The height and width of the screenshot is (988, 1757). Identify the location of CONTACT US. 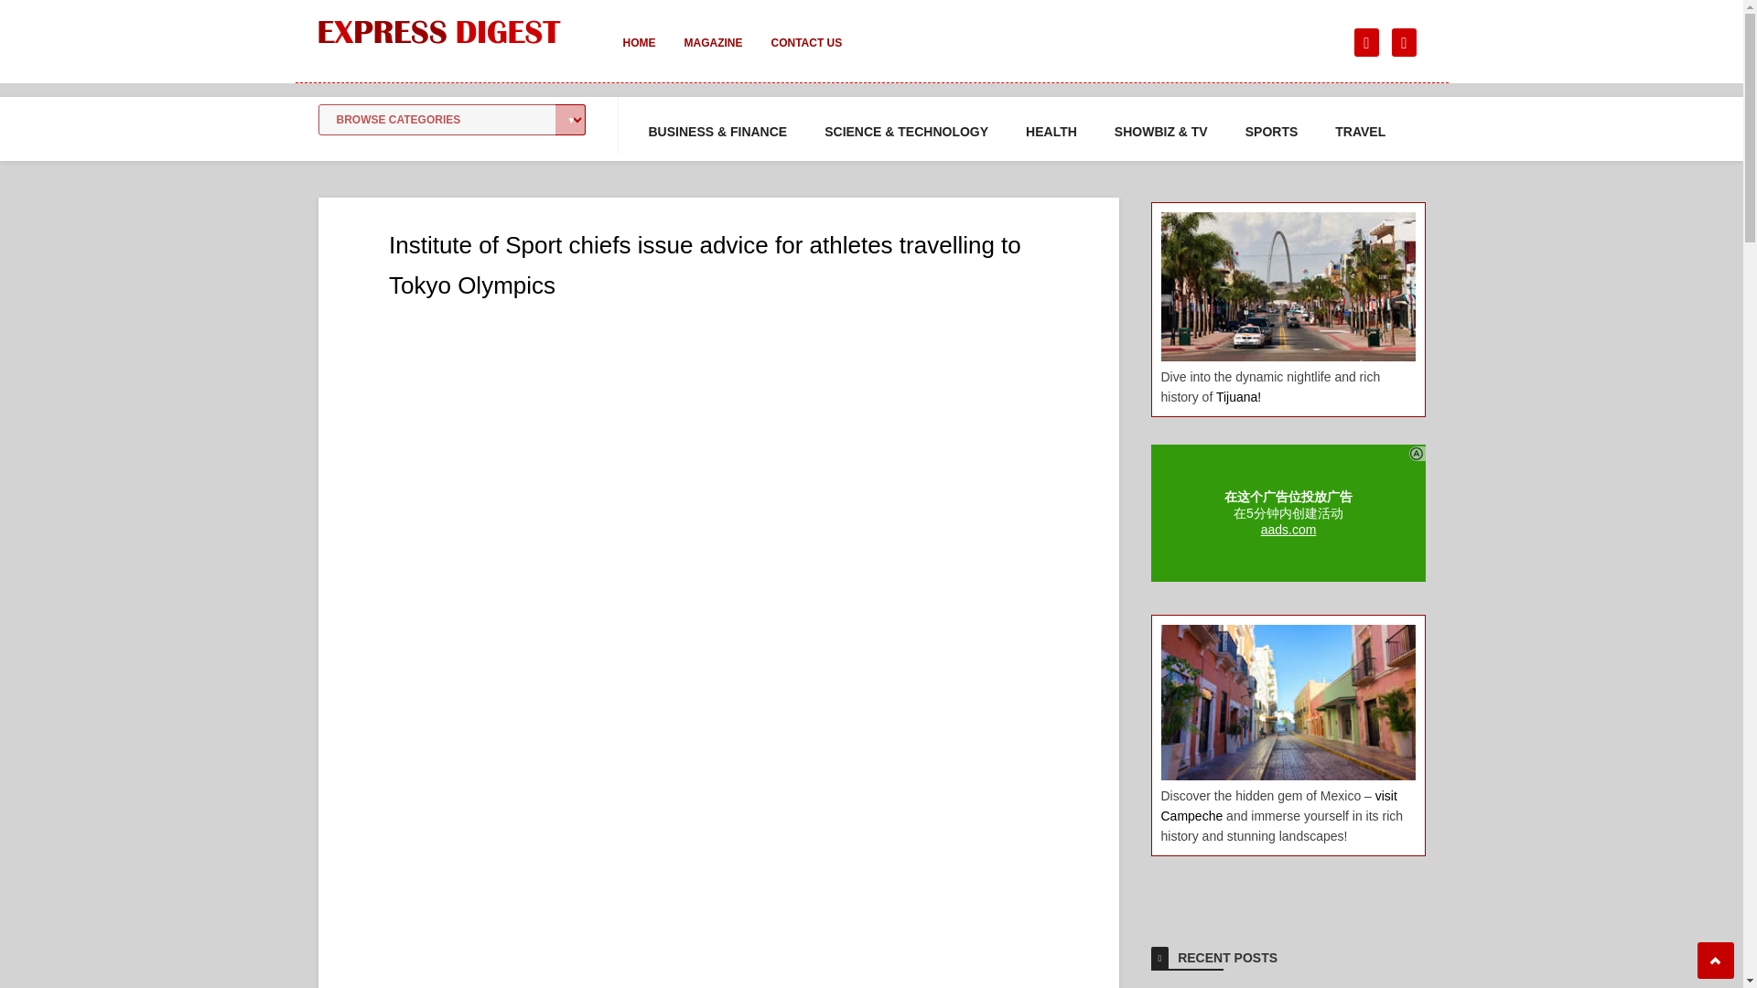
(805, 55).